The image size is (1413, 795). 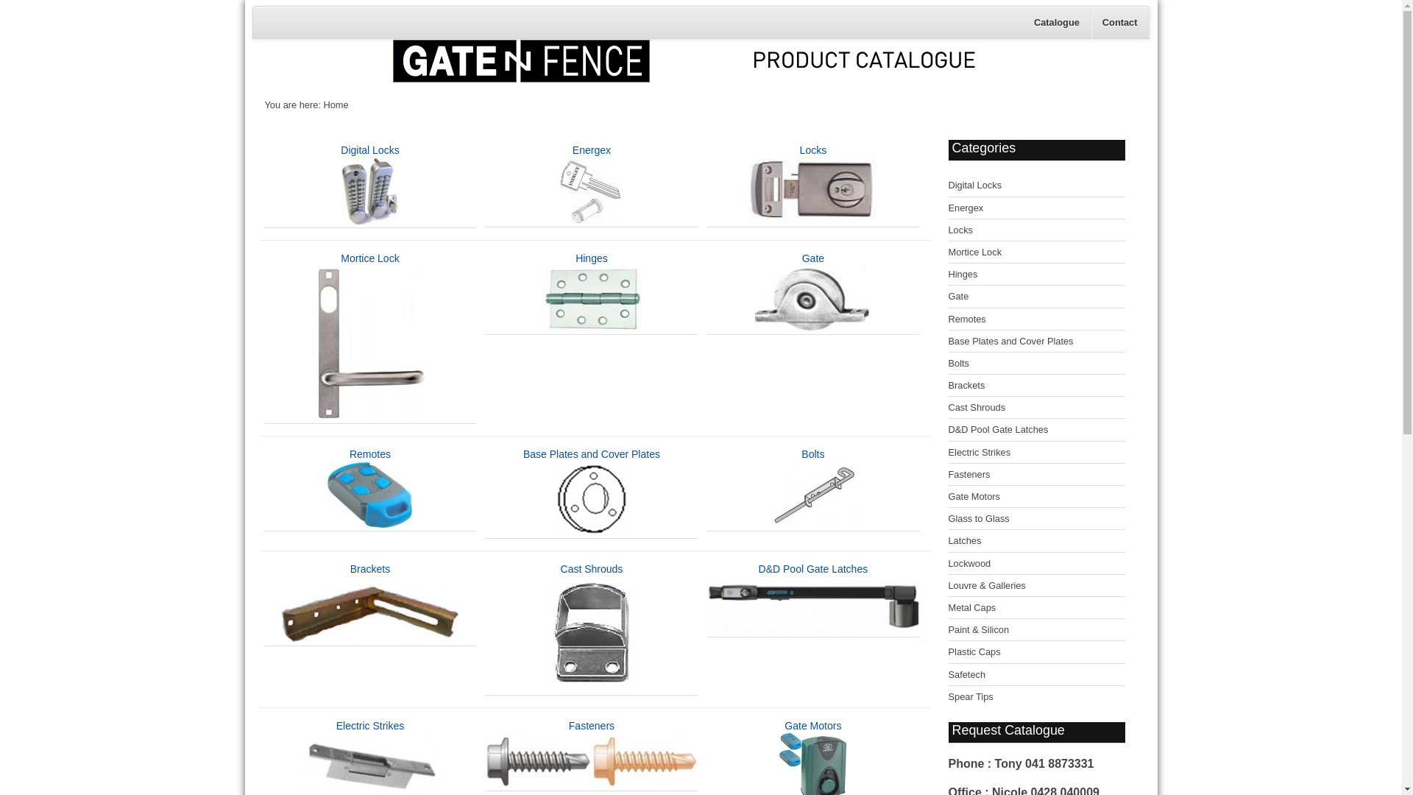 What do you see at coordinates (1036, 652) in the screenshot?
I see `Plastic Caps` at bounding box center [1036, 652].